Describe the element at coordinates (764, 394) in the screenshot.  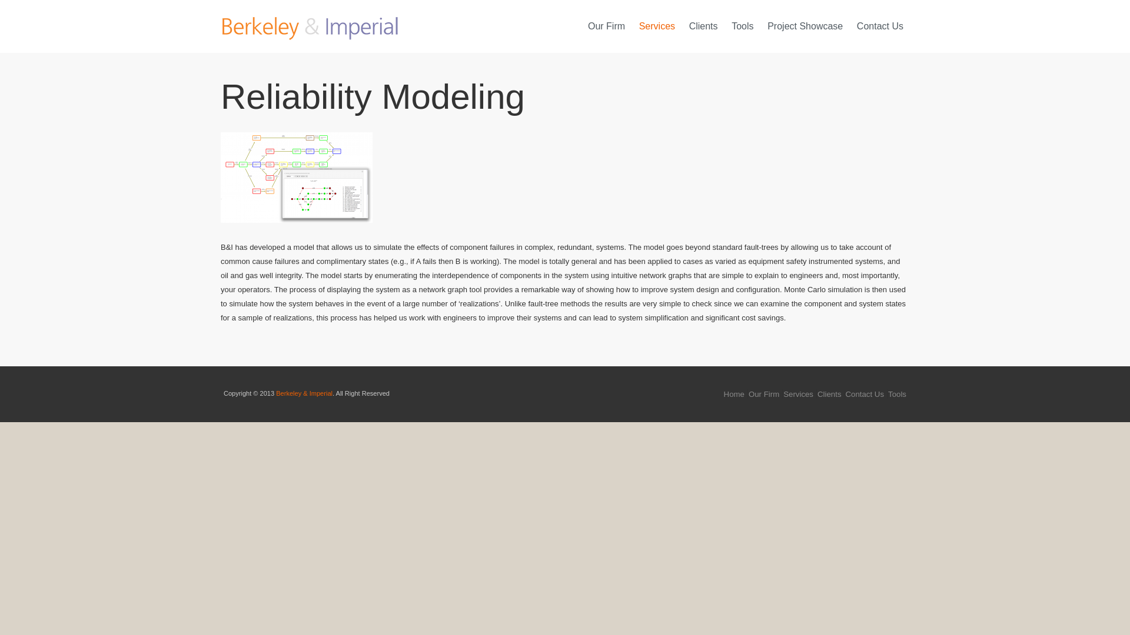
I see `Our Firm` at that location.